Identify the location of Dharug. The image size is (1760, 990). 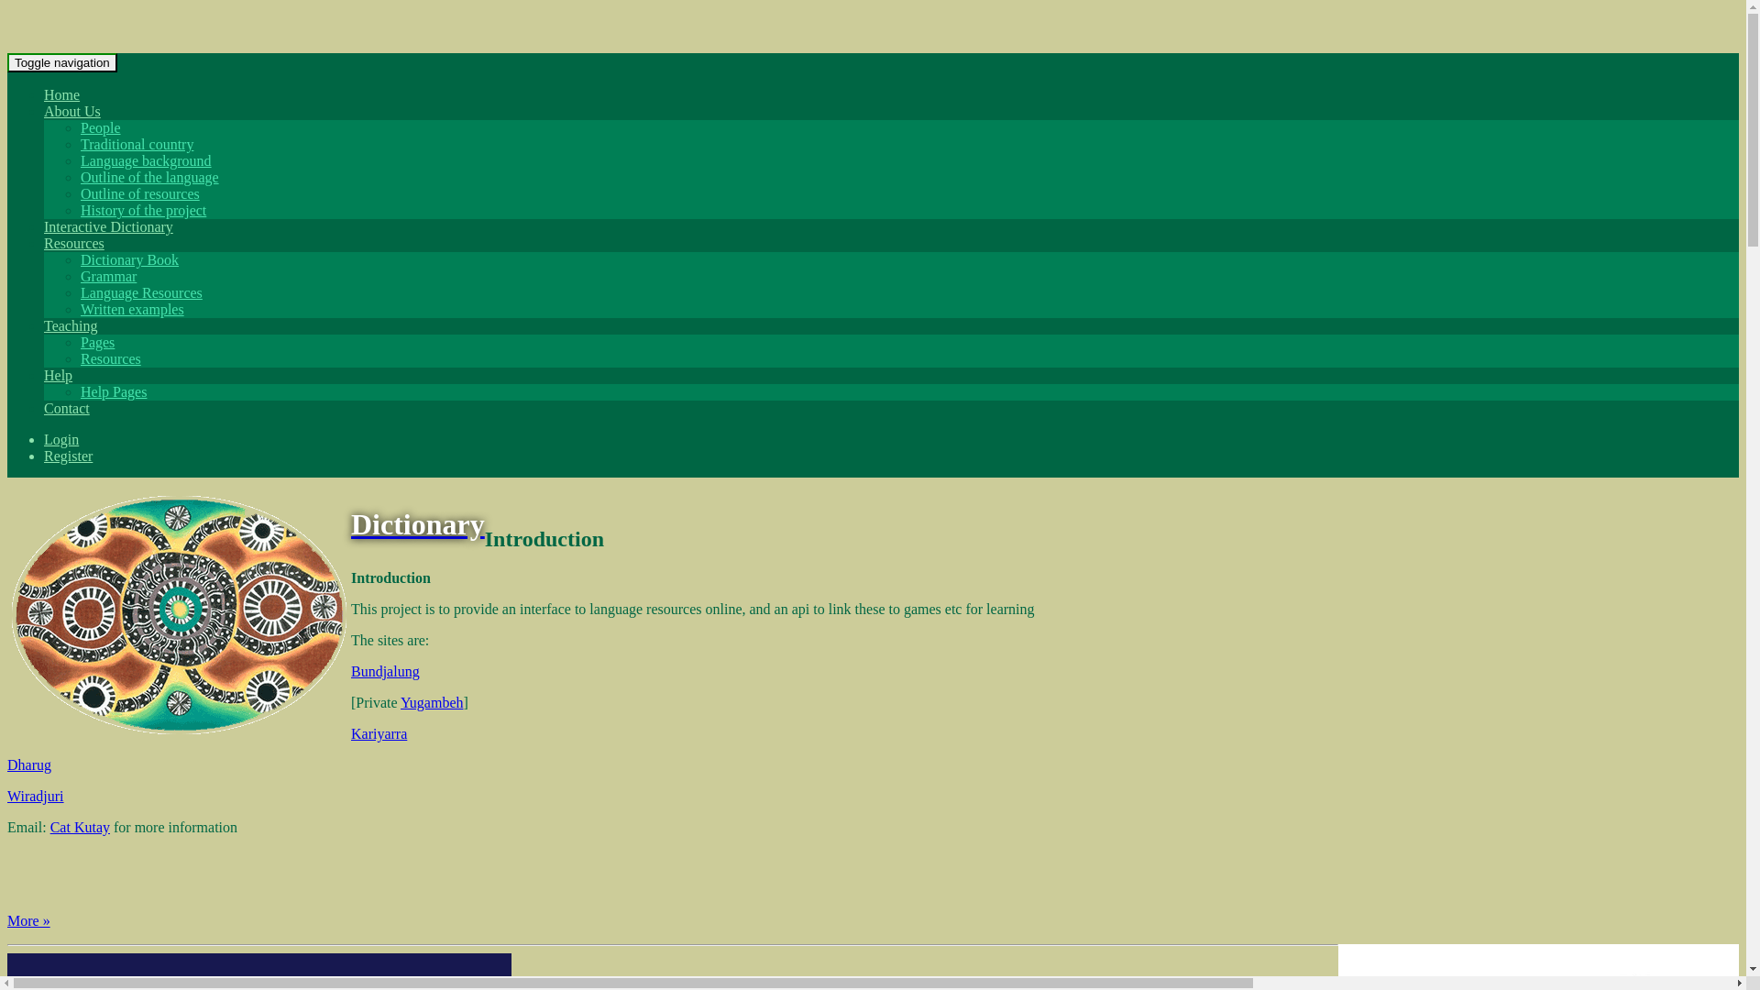
(29, 764).